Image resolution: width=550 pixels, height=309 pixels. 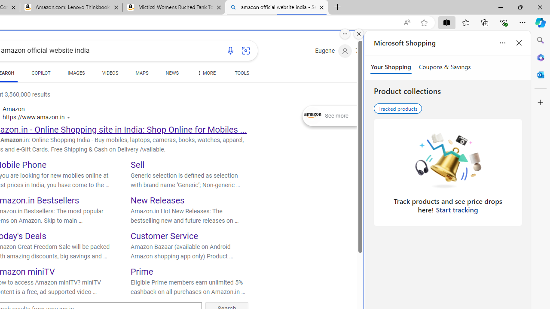 I want to click on Customer Service, so click(x=164, y=236).